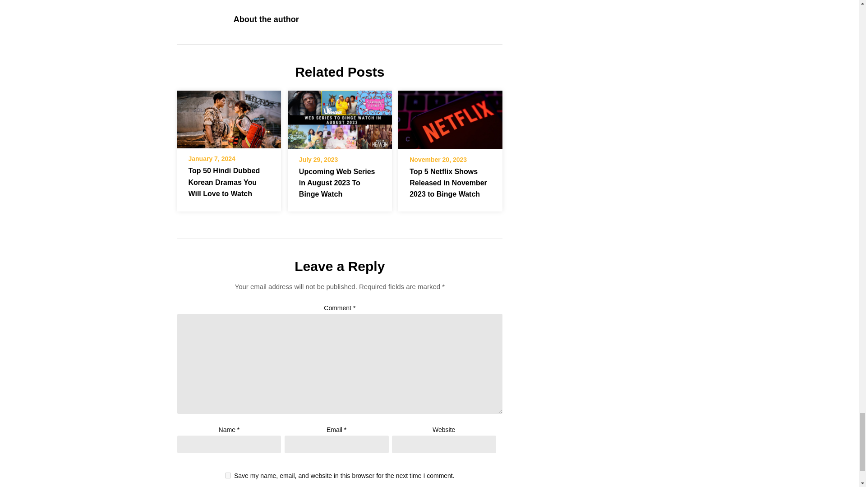 The height and width of the screenshot is (487, 866). Describe the element at coordinates (225, 182) in the screenshot. I see `Top 50 Hindi Dubbed Korean Dramas You Will Love to Watch` at that location.